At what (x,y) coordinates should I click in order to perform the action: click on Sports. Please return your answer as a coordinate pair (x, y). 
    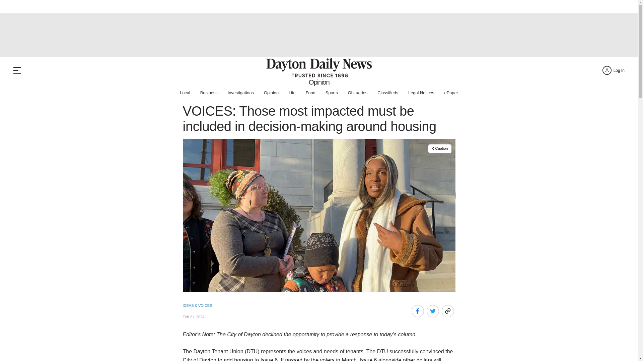
    Looking at the image, I should click on (332, 93).